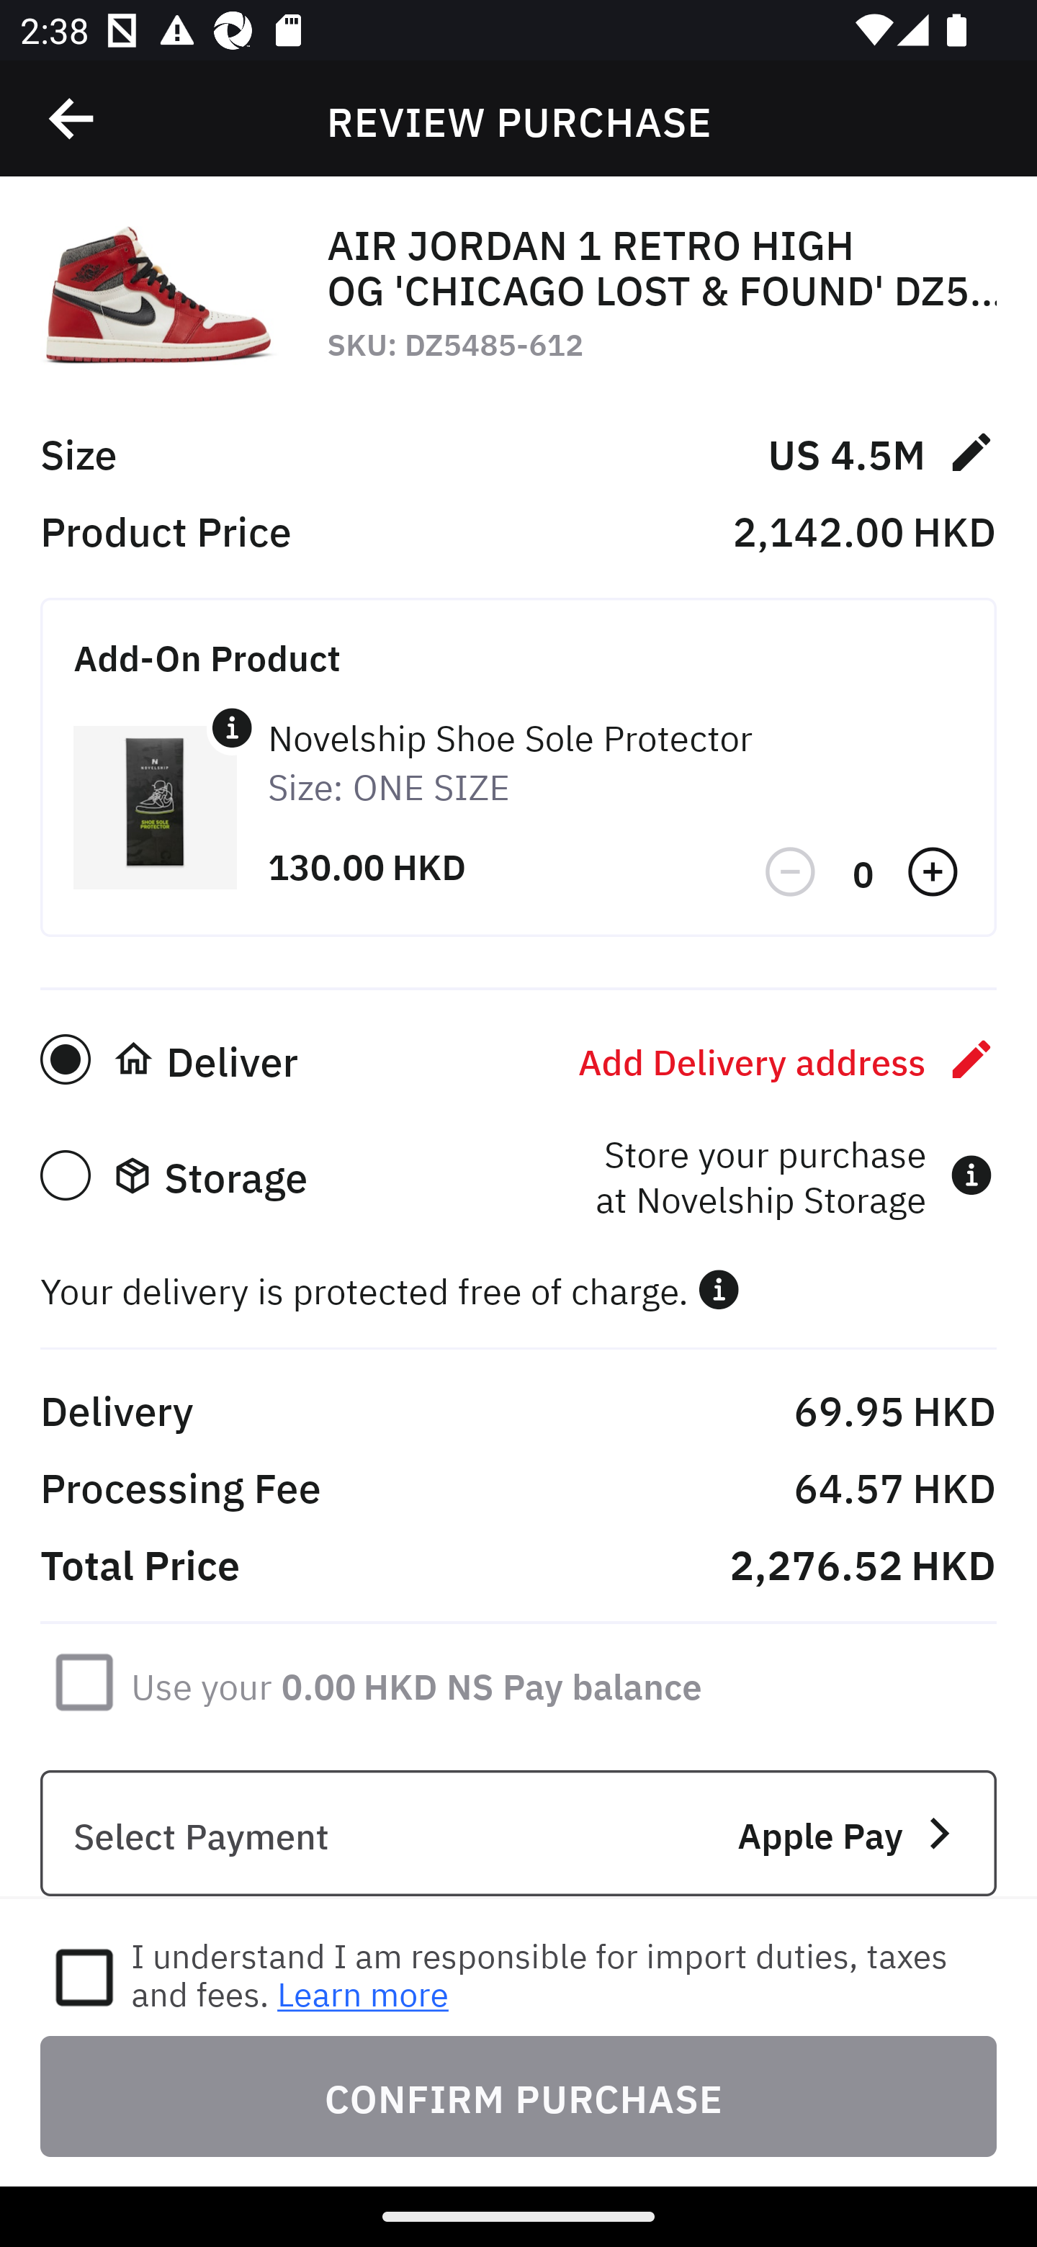 Image resolution: width=1037 pixels, height=2247 pixels. Describe the element at coordinates (518, 2096) in the screenshot. I see ` CONFIRM PURCHASE` at that location.